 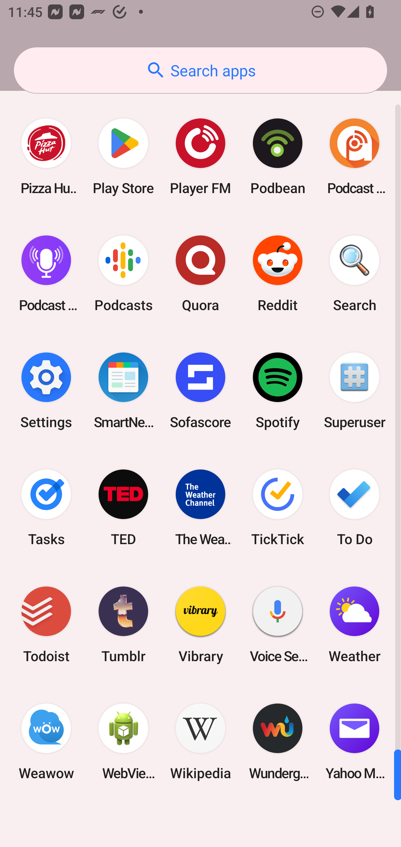 I want to click on Spotify, so click(x=277, y=390).